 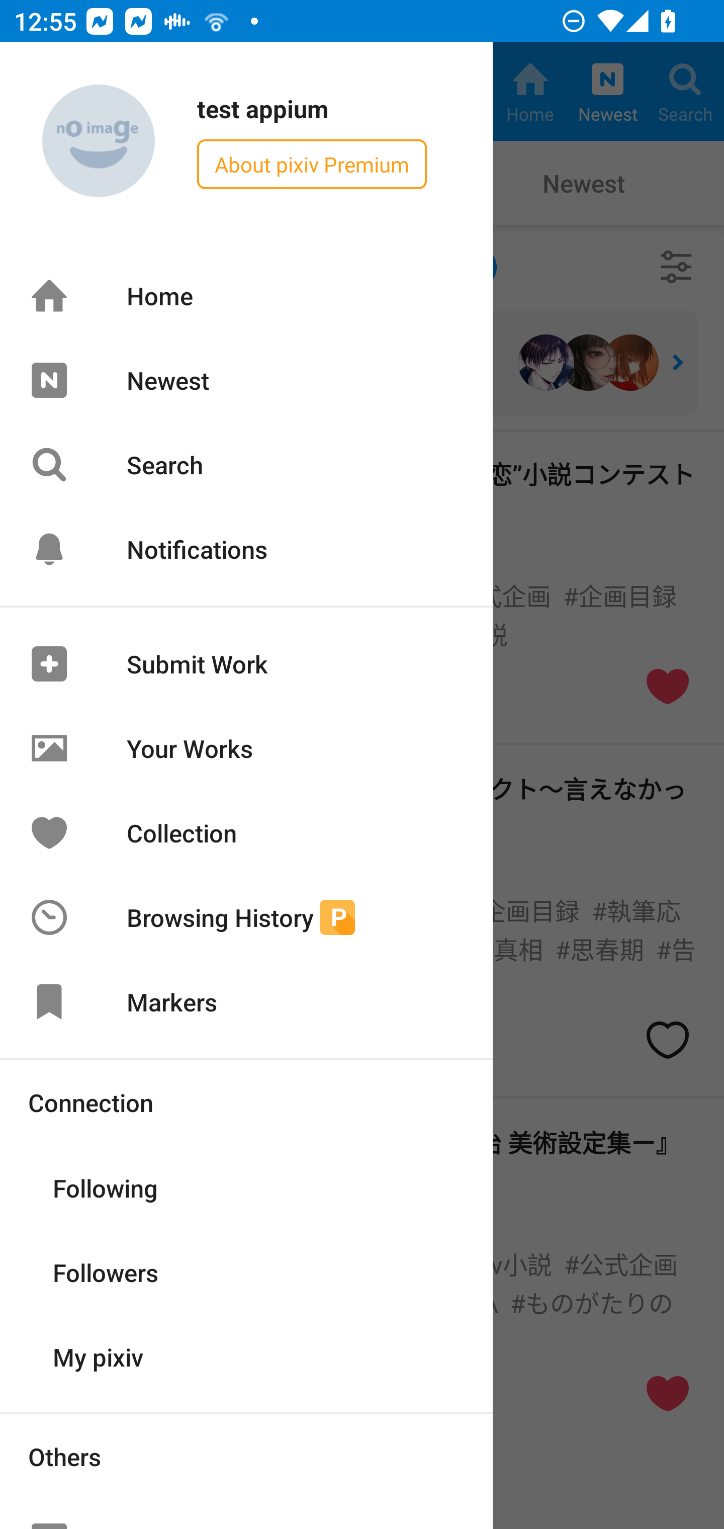 What do you see at coordinates (246, 664) in the screenshot?
I see `Submit Work` at bounding box center [246, 664].